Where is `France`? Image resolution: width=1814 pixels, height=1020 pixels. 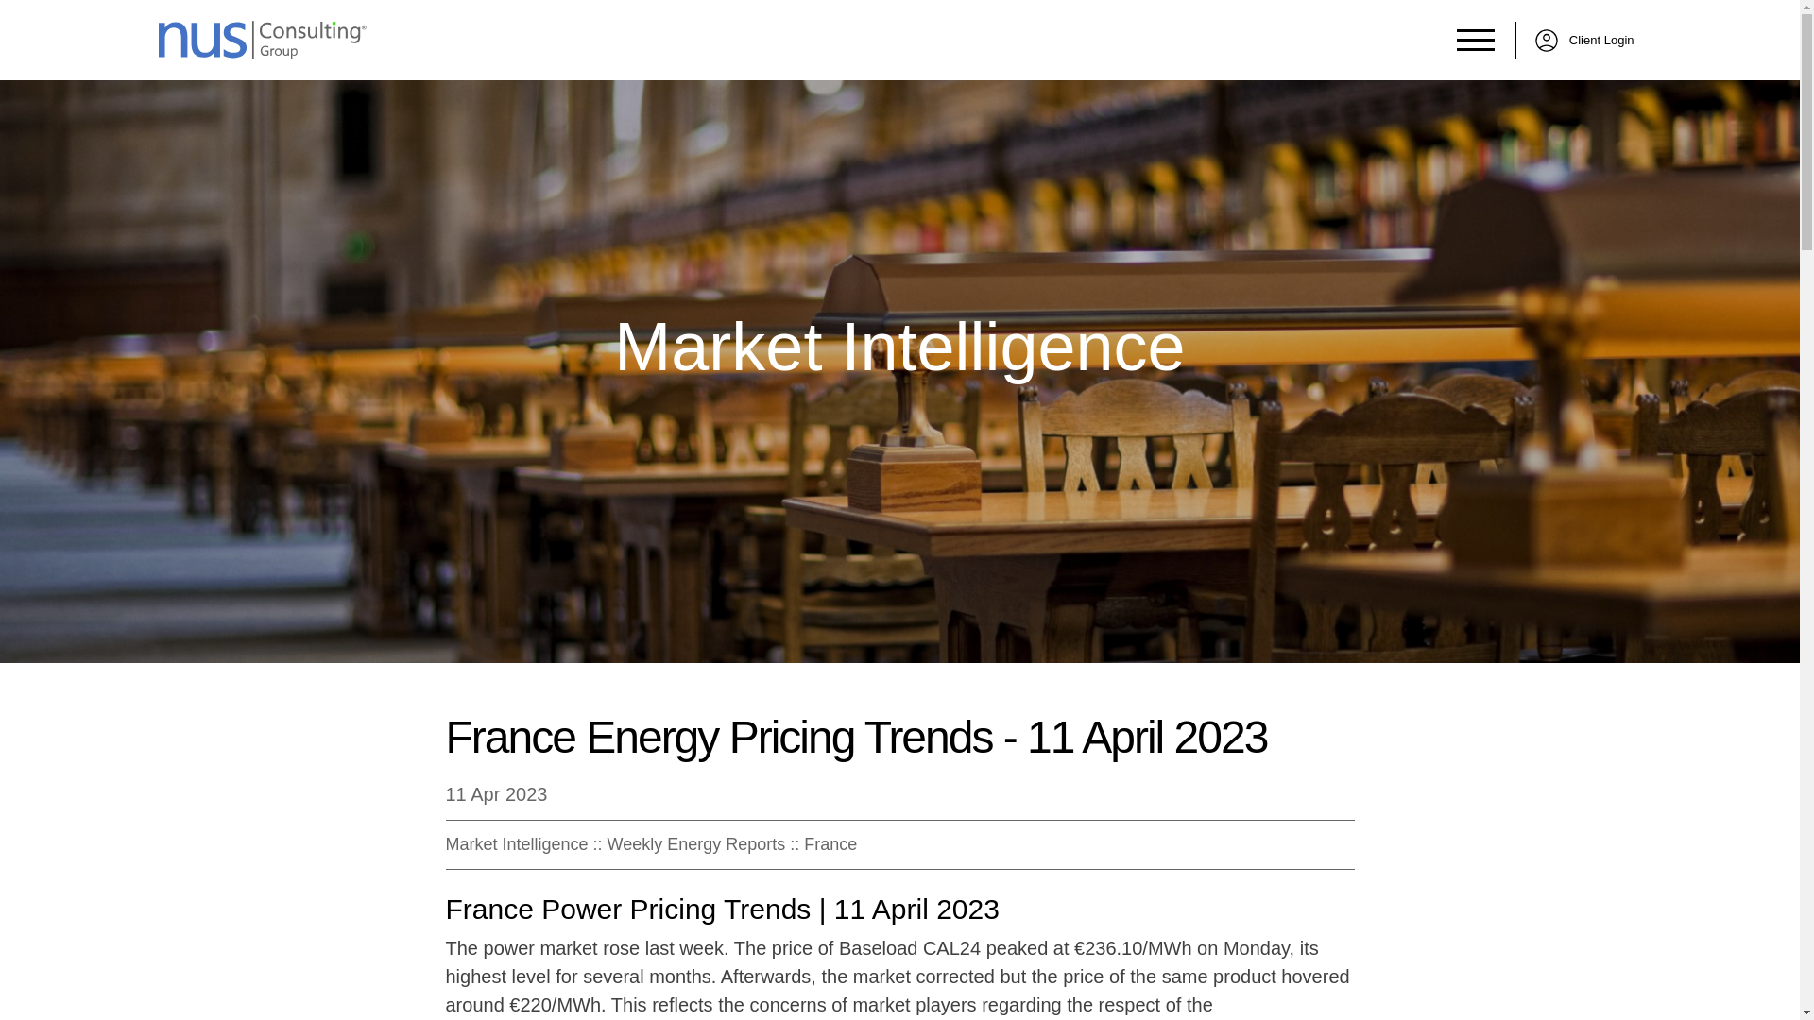
France is located at coordinates (830, 844).